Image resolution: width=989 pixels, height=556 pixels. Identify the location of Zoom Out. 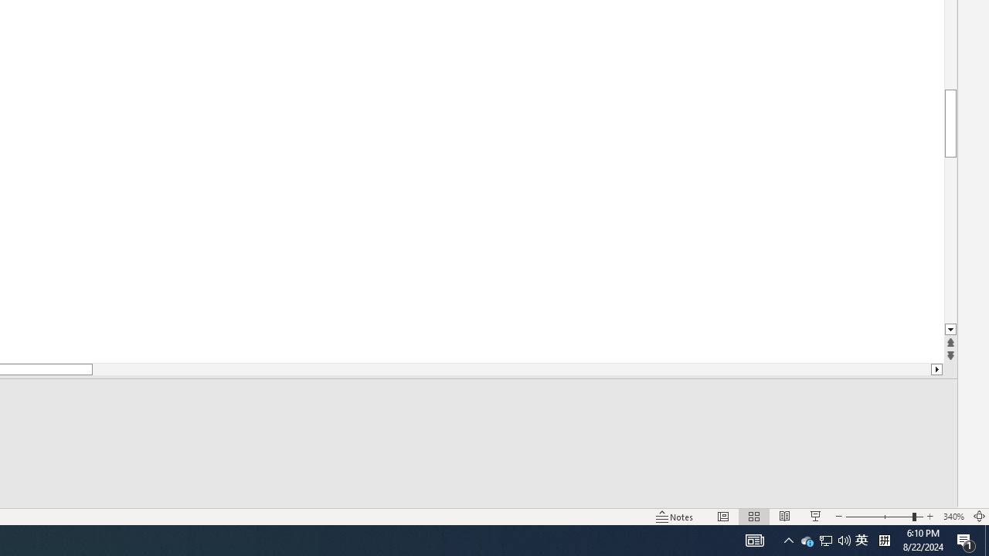
(879, 516).